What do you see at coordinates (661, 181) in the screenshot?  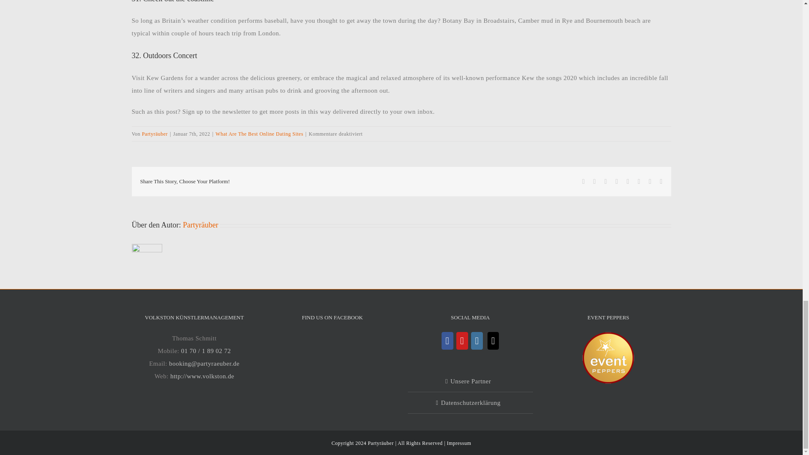 I see `E-Mail` at bounding box center [661, 181].